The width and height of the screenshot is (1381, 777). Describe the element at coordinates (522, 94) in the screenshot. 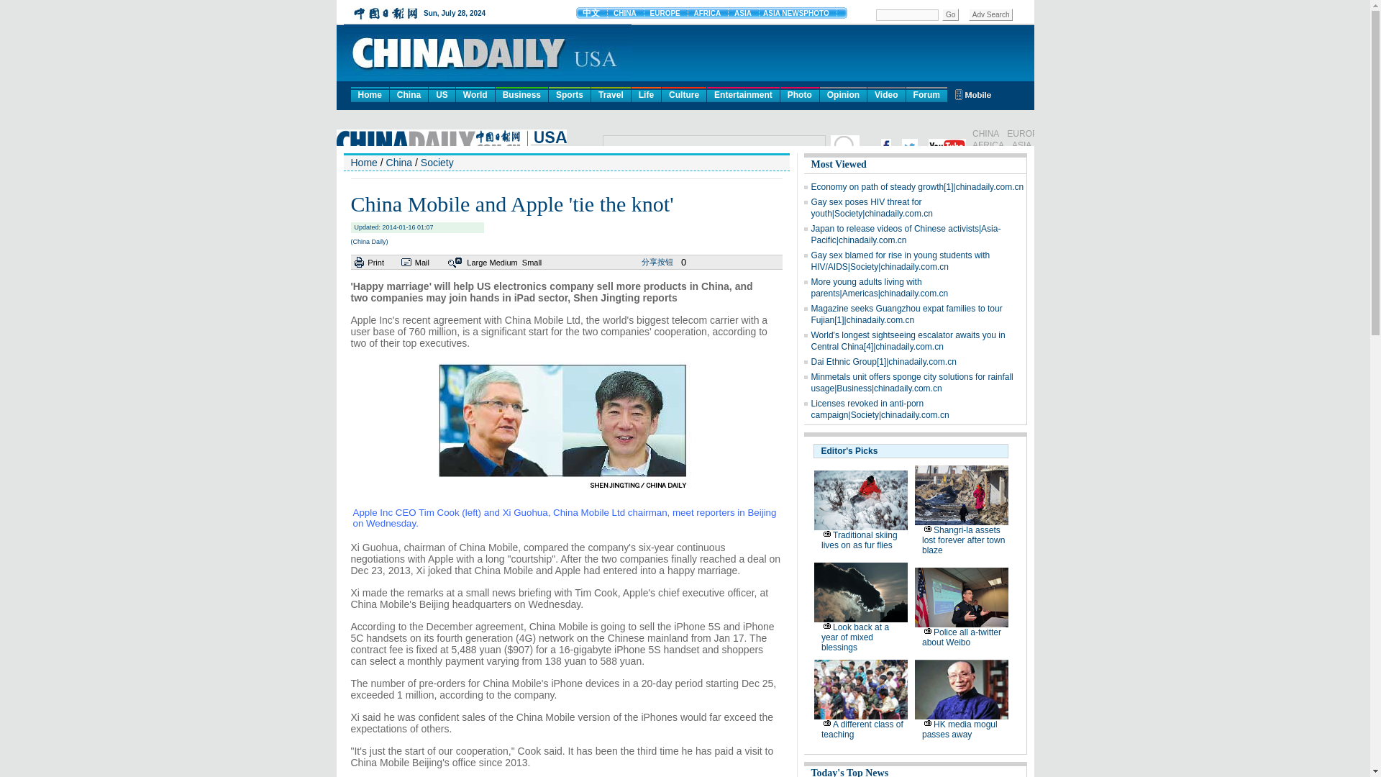

I see `Business` at that location.